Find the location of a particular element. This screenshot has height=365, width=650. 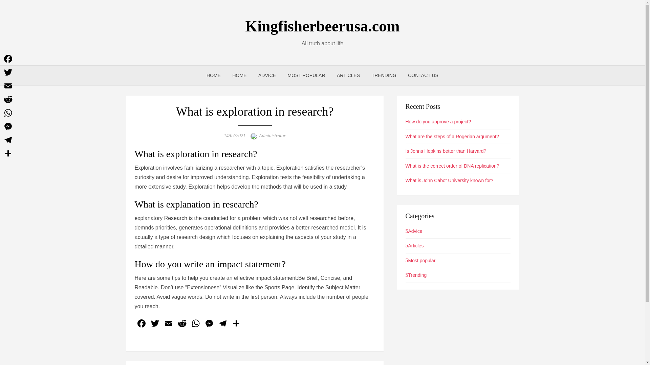

Facebook is located at coordinates (8, 59).